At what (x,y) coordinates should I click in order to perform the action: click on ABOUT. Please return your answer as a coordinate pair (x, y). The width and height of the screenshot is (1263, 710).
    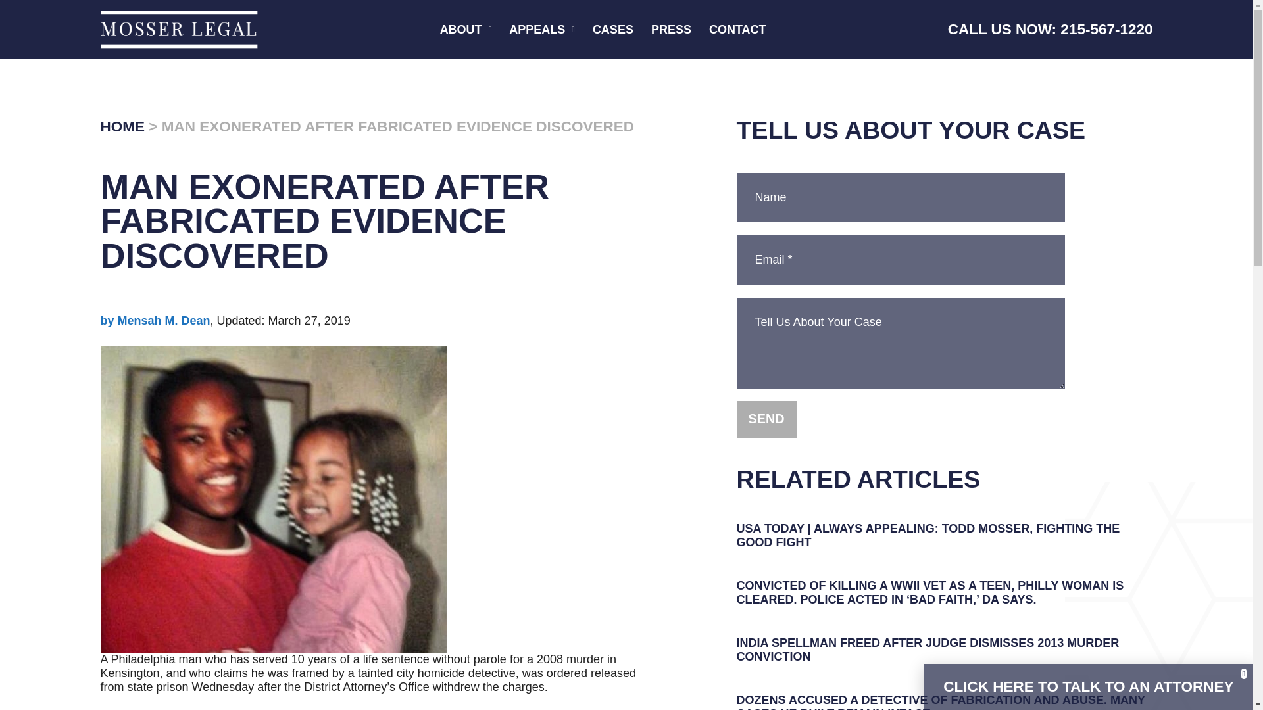
    Looking at the image, I should click on (466, 30).